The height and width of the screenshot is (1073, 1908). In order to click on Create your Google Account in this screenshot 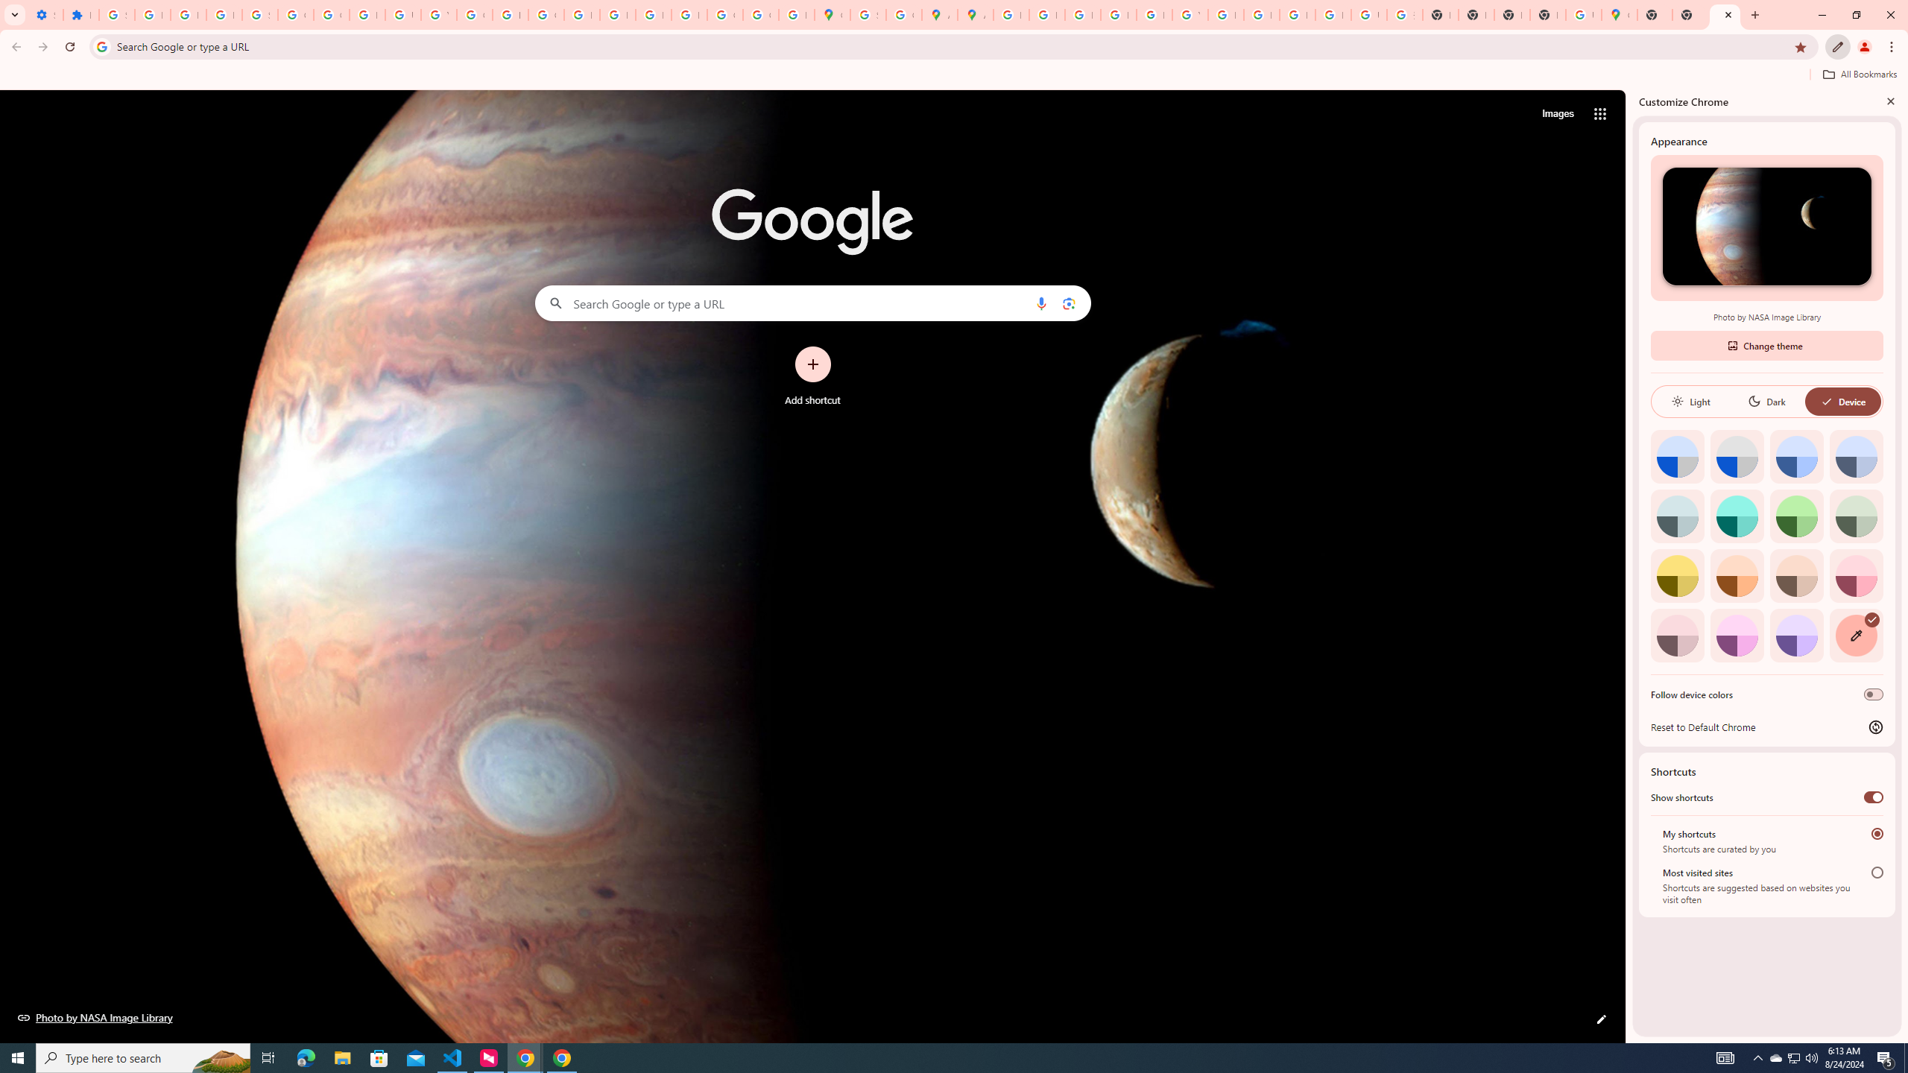, I will do `click(904, 15)`.